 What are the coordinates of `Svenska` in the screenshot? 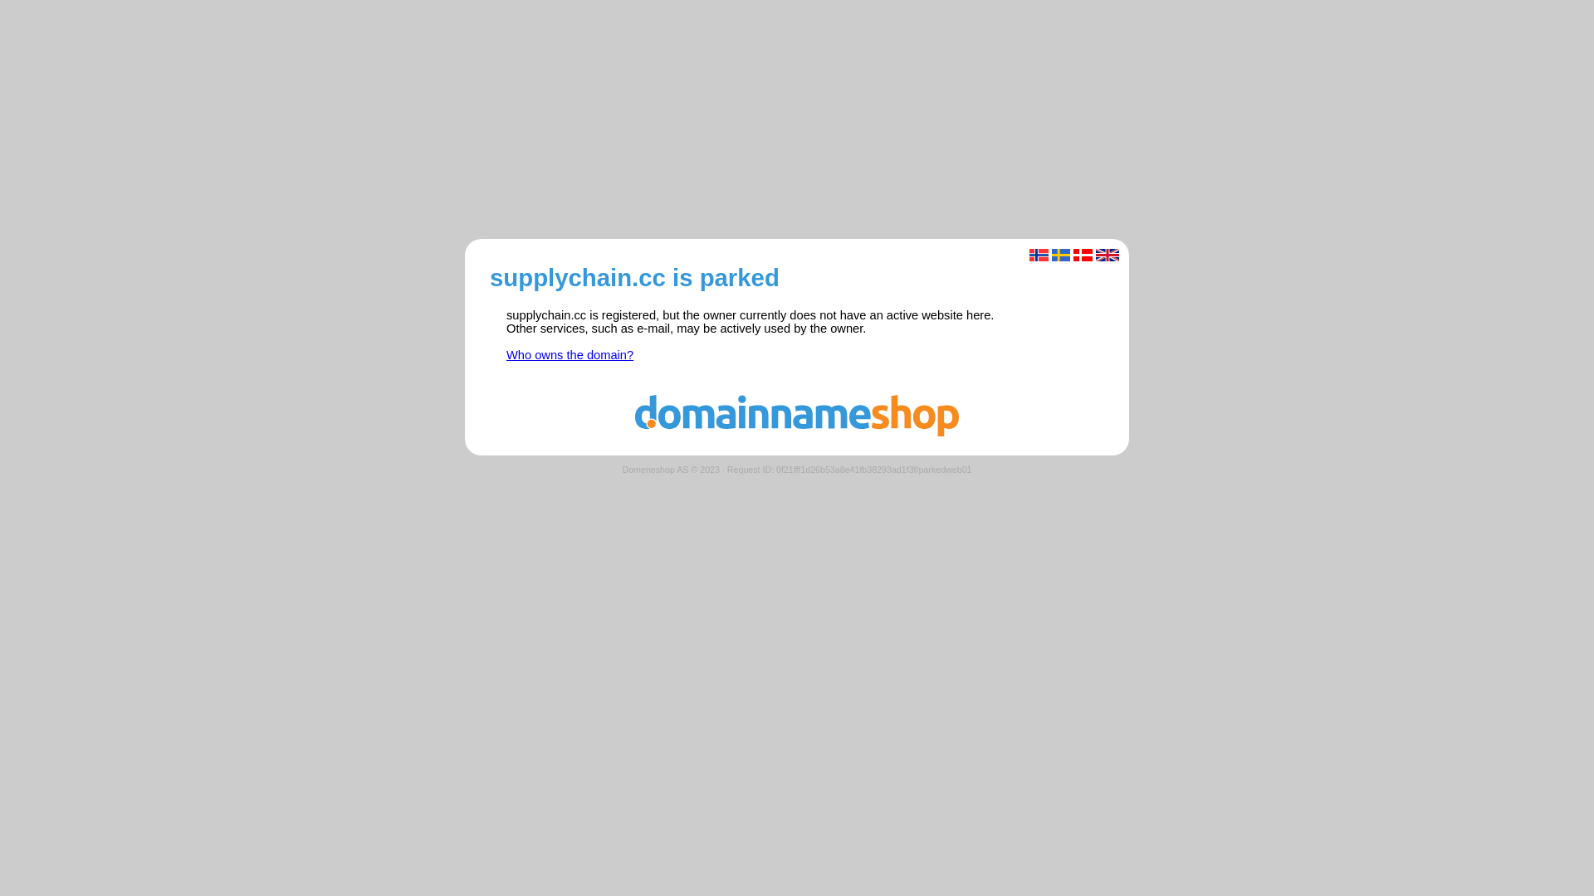 It's located at (1061, 256).